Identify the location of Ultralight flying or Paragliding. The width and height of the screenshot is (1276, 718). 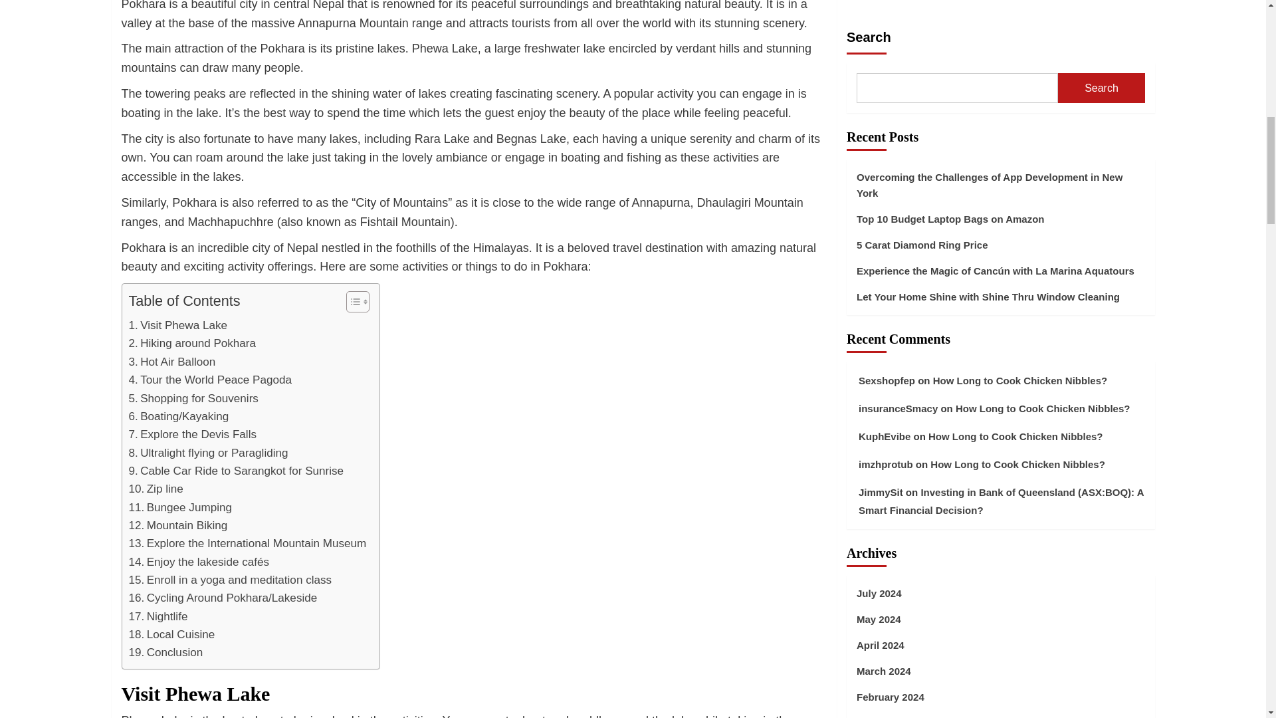
(208, 453).